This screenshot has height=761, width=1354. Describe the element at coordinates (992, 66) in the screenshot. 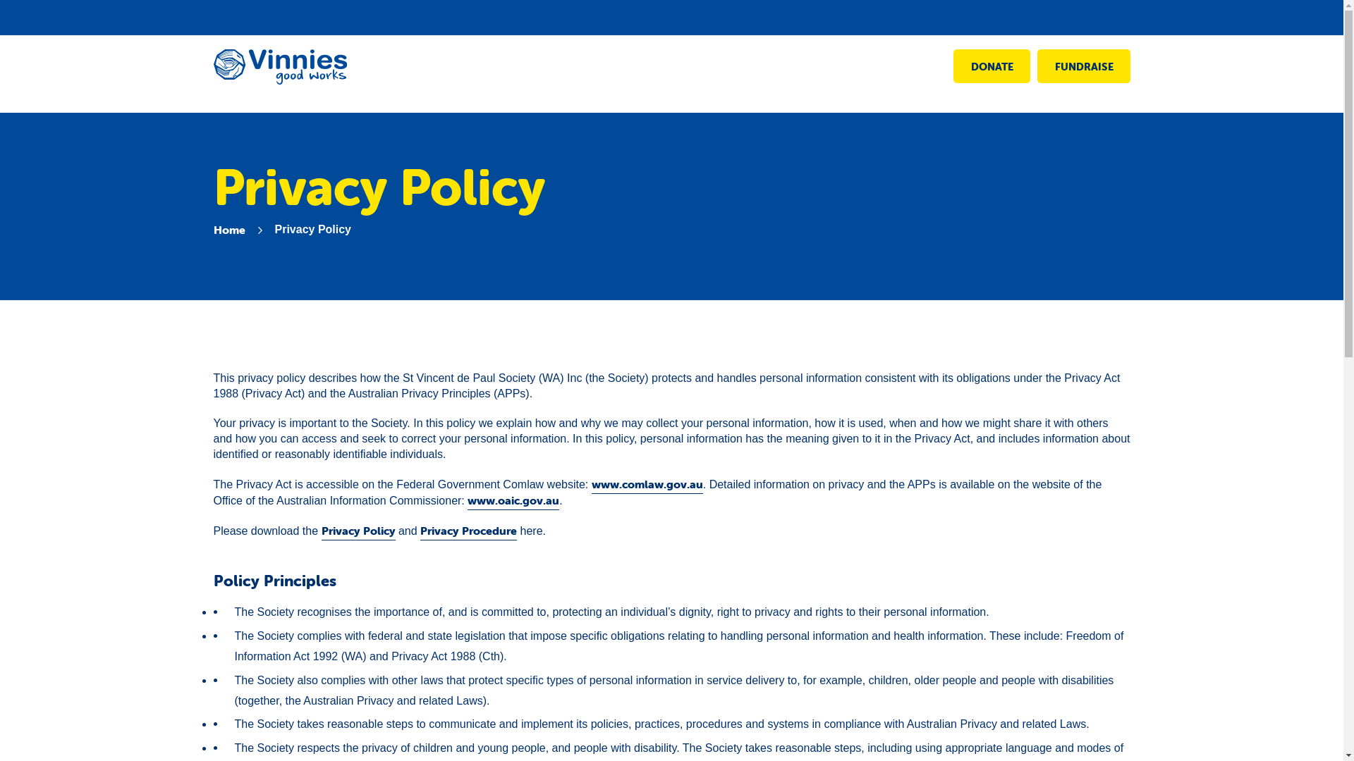

I see `DONATE` at that location.